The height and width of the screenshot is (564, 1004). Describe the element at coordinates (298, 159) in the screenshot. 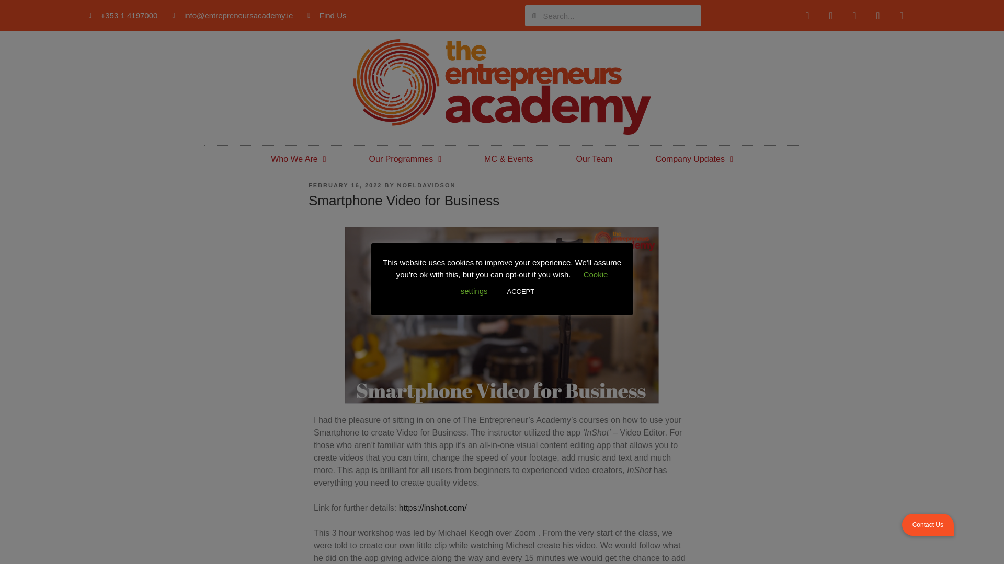

I see `Who We Are` at that location.